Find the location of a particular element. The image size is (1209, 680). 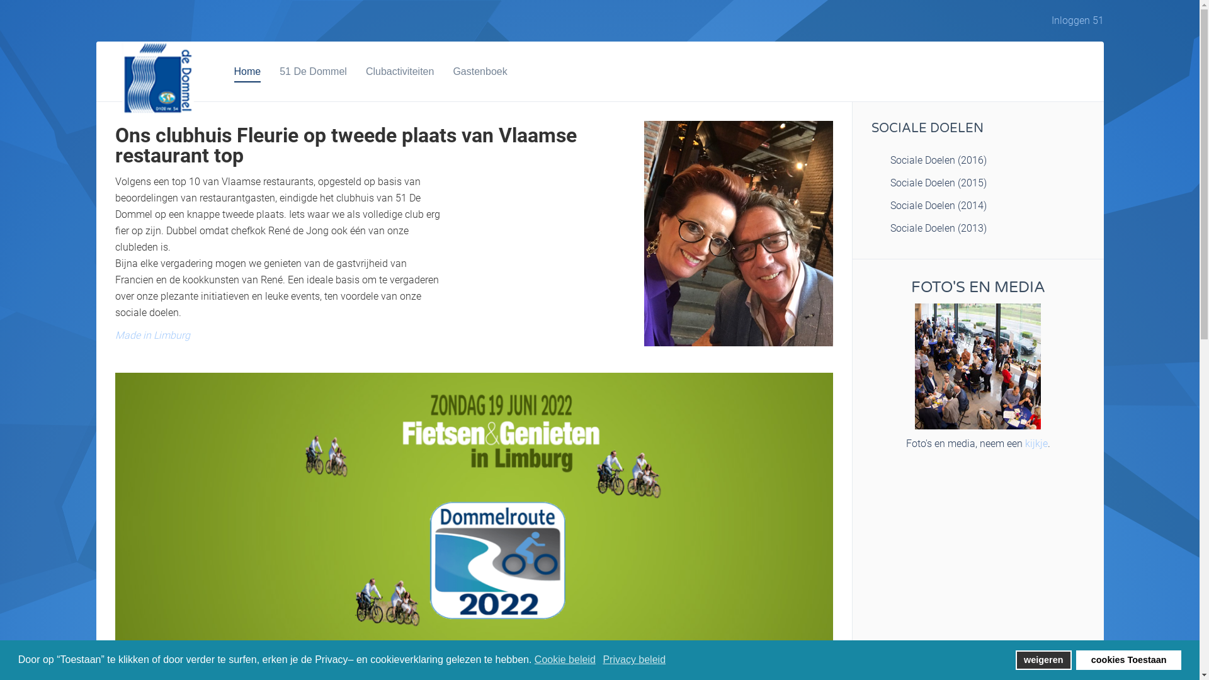

Privacy beleid is located at coordinates (635, 660).